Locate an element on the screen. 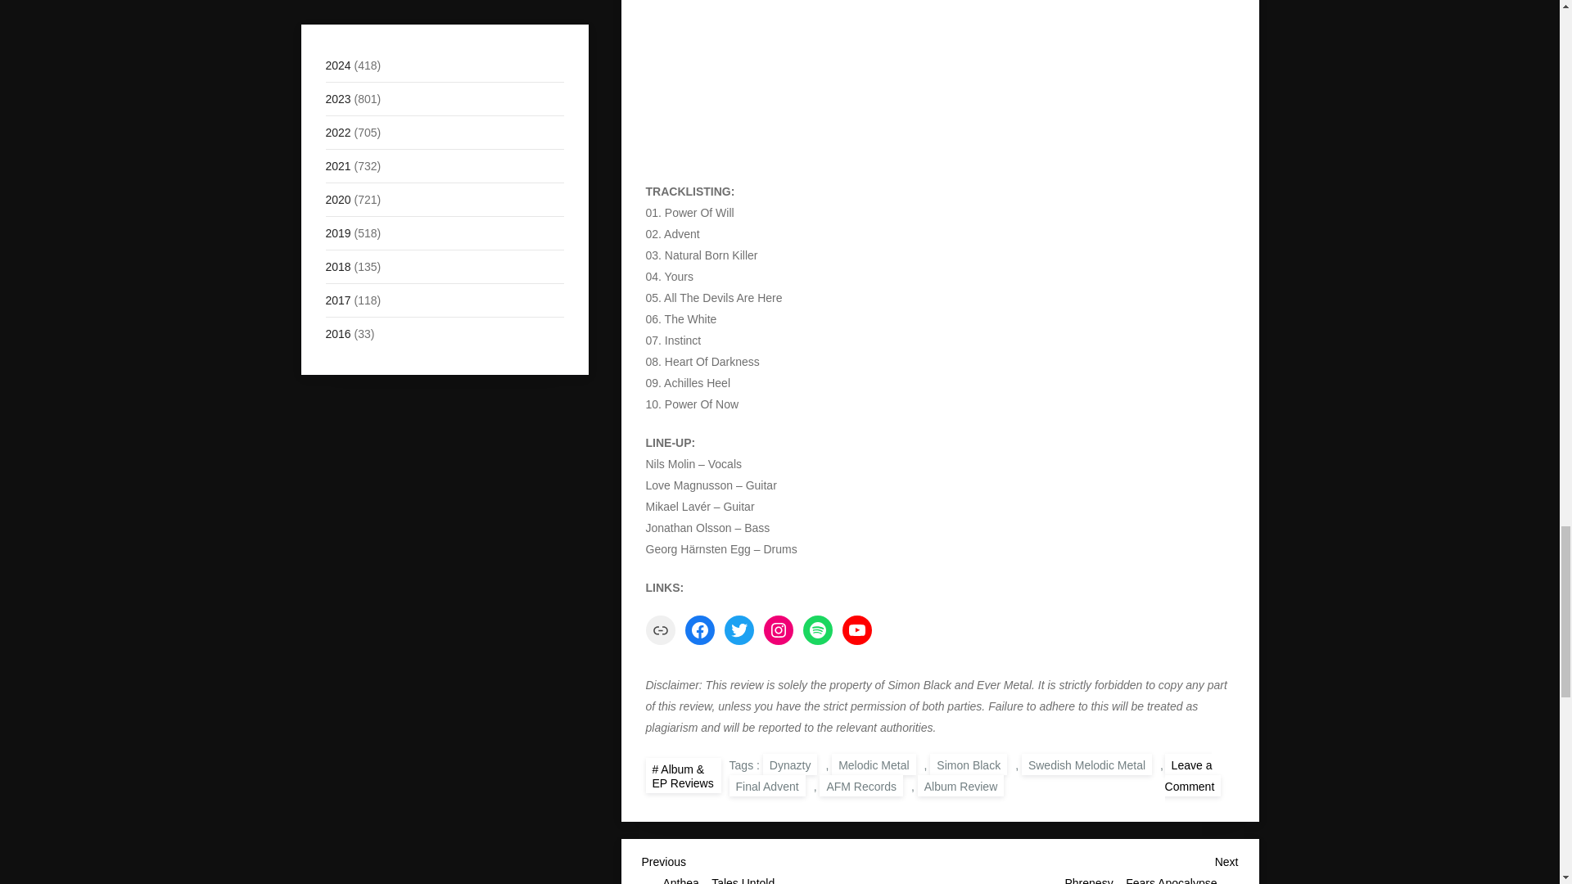 The image size is (1572, 884). Facebook is located at coordinates (698, 630).